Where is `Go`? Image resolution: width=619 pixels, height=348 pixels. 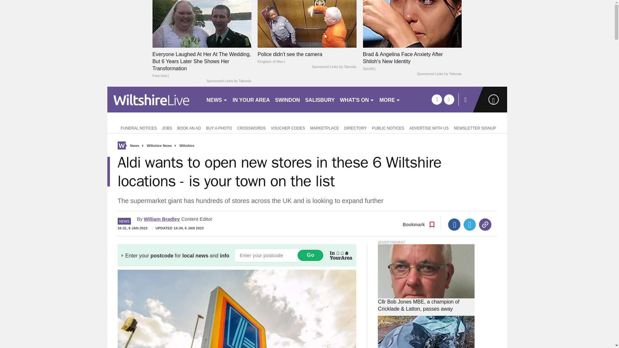
Go is located at coordinates (310, 255).